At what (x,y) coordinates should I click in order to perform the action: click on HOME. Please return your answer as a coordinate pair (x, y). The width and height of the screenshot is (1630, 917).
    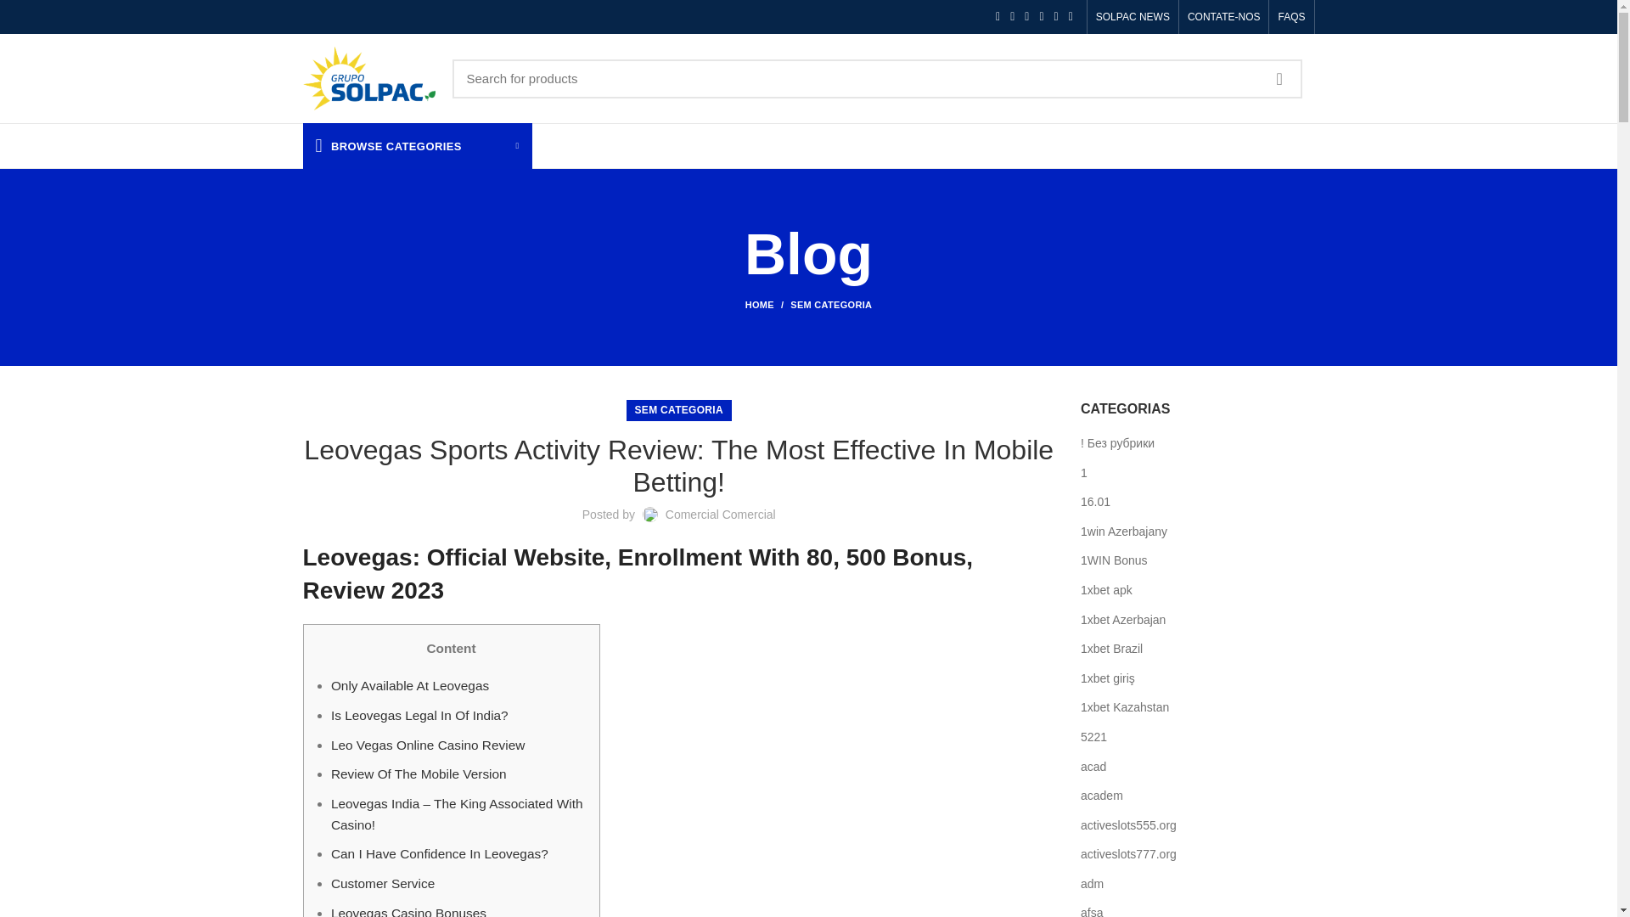
    Looking at the image, I should click on (767, 305).